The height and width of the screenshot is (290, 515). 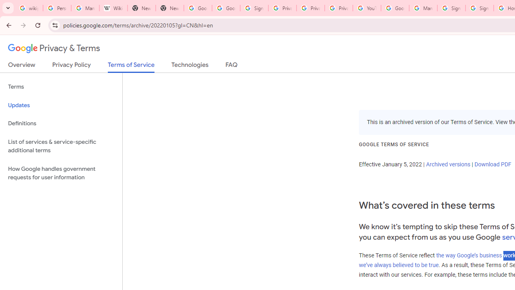 What do you see at coordinates (61, 173) in the screenshot?
I see `How Google handles government requests for user information` at bounding box center [61, 173].